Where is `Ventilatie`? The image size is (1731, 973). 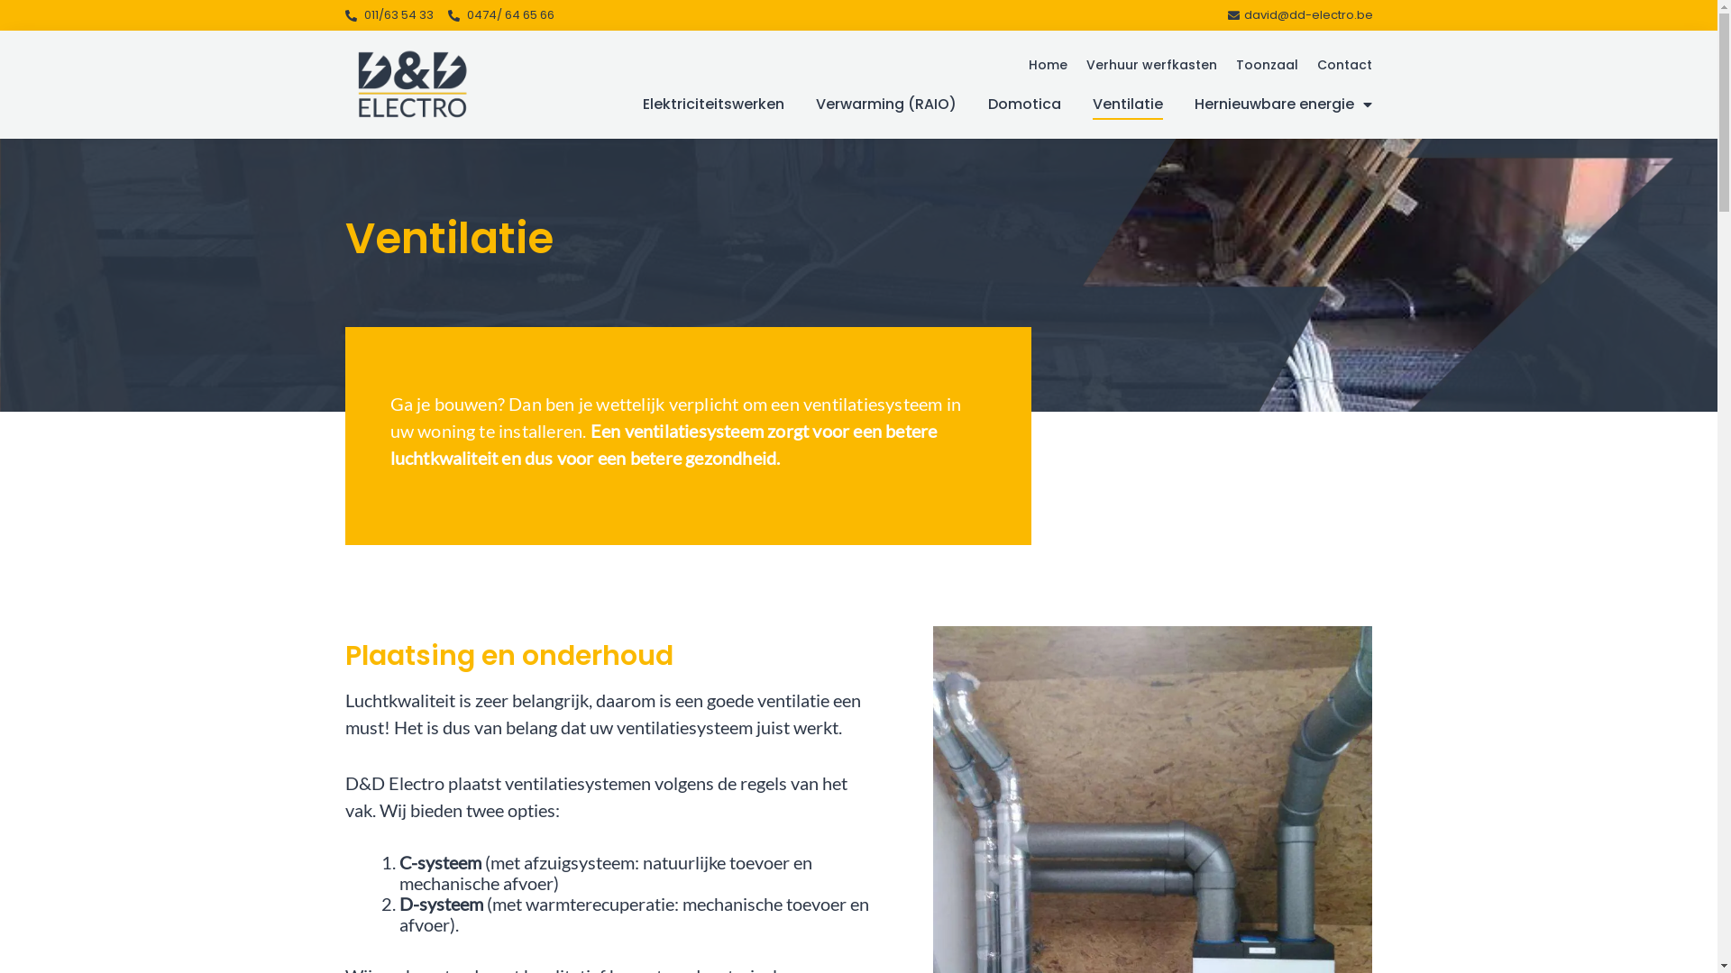
Ventilatie is located at coordinates (1128, 105).